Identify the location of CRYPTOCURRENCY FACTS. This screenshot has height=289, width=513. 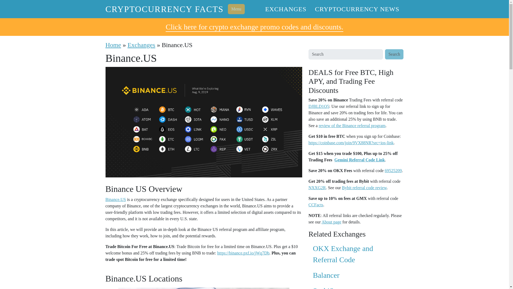
(164, 9).